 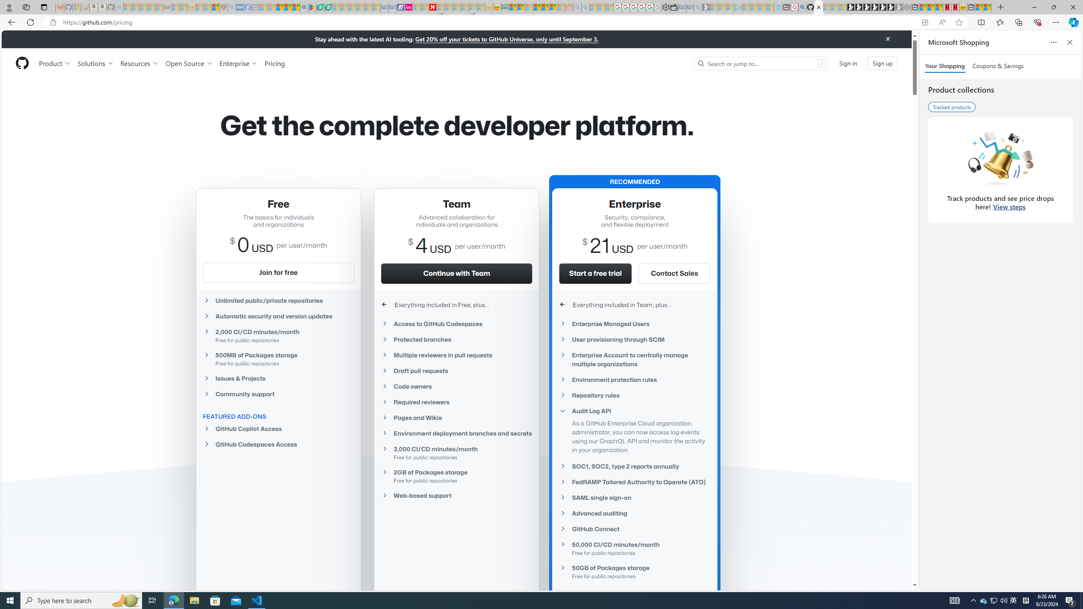 What do you see at coordinates (457, 453) in the screenshot?
I see `3,000 CI/CD minutes/month Free for public repositories` at bounding box center [457, 453].